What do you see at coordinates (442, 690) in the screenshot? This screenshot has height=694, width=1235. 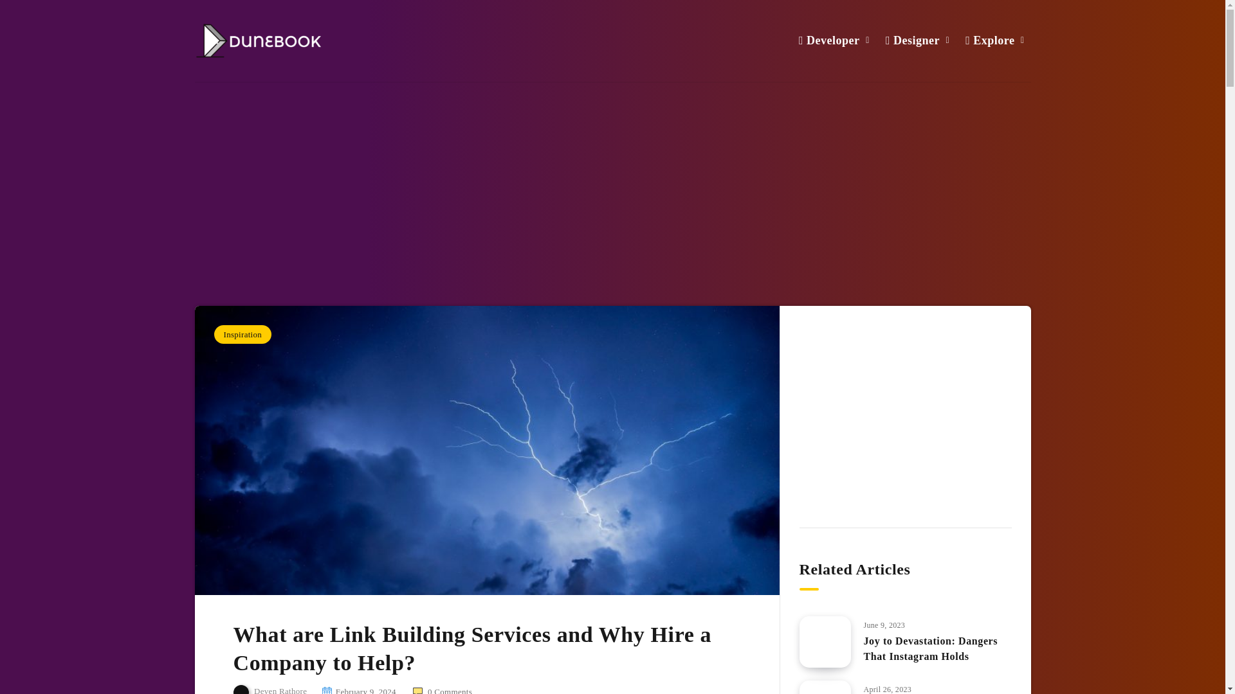 I see `Go to comments` at bounding box center [442, 690].